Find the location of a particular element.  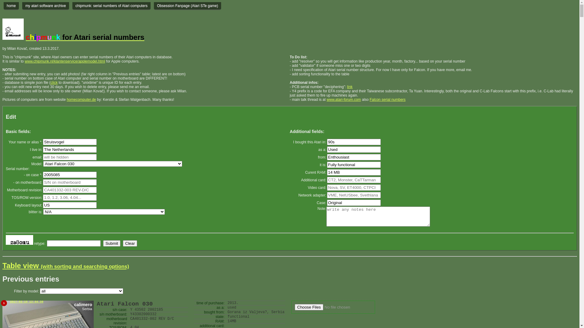

2017-03-19 13:44:30 is located at coordinates (27, 302).